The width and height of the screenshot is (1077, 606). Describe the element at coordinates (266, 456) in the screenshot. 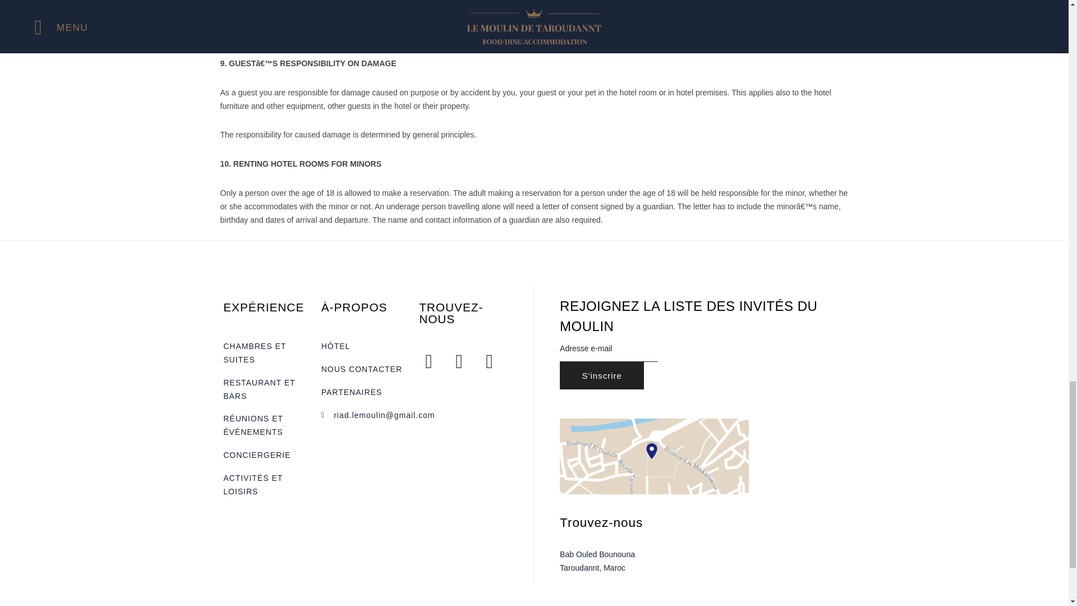

I see `CONCIERGERIE` at that location.